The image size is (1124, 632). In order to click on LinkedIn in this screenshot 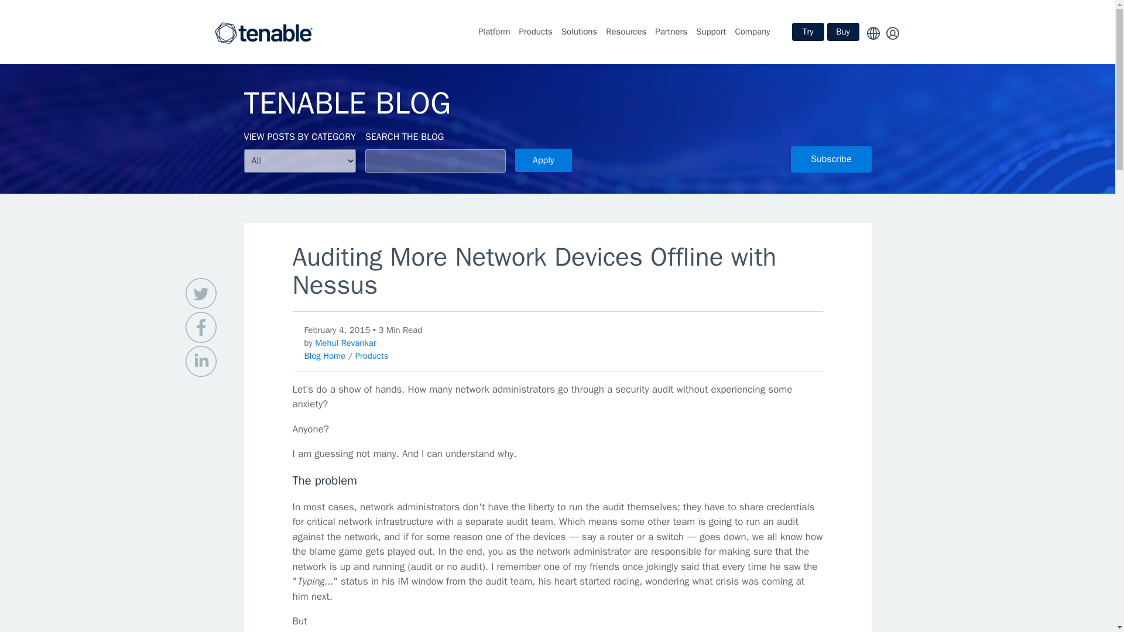, I will do `click(200, 360)`.